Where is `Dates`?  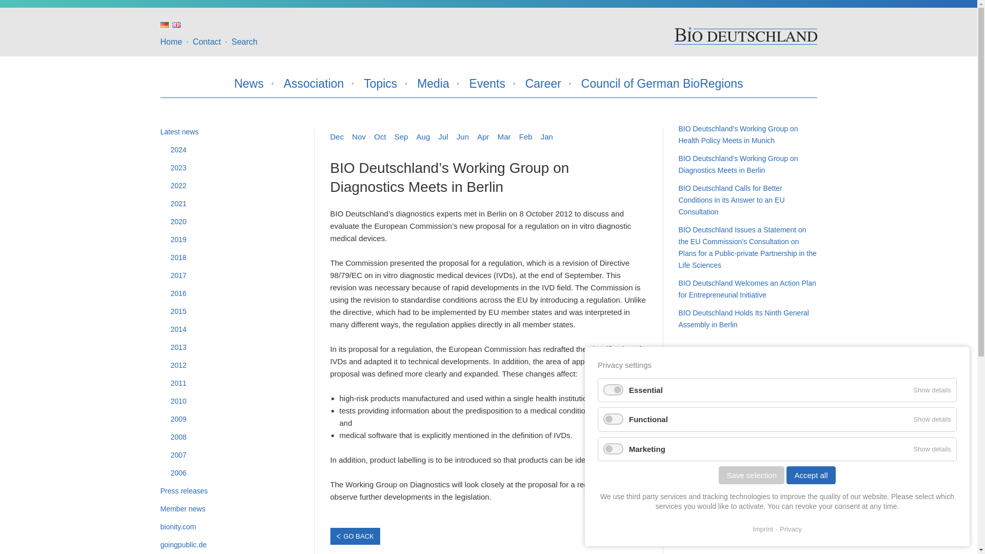
Dates is located at coordinates (487, 83).